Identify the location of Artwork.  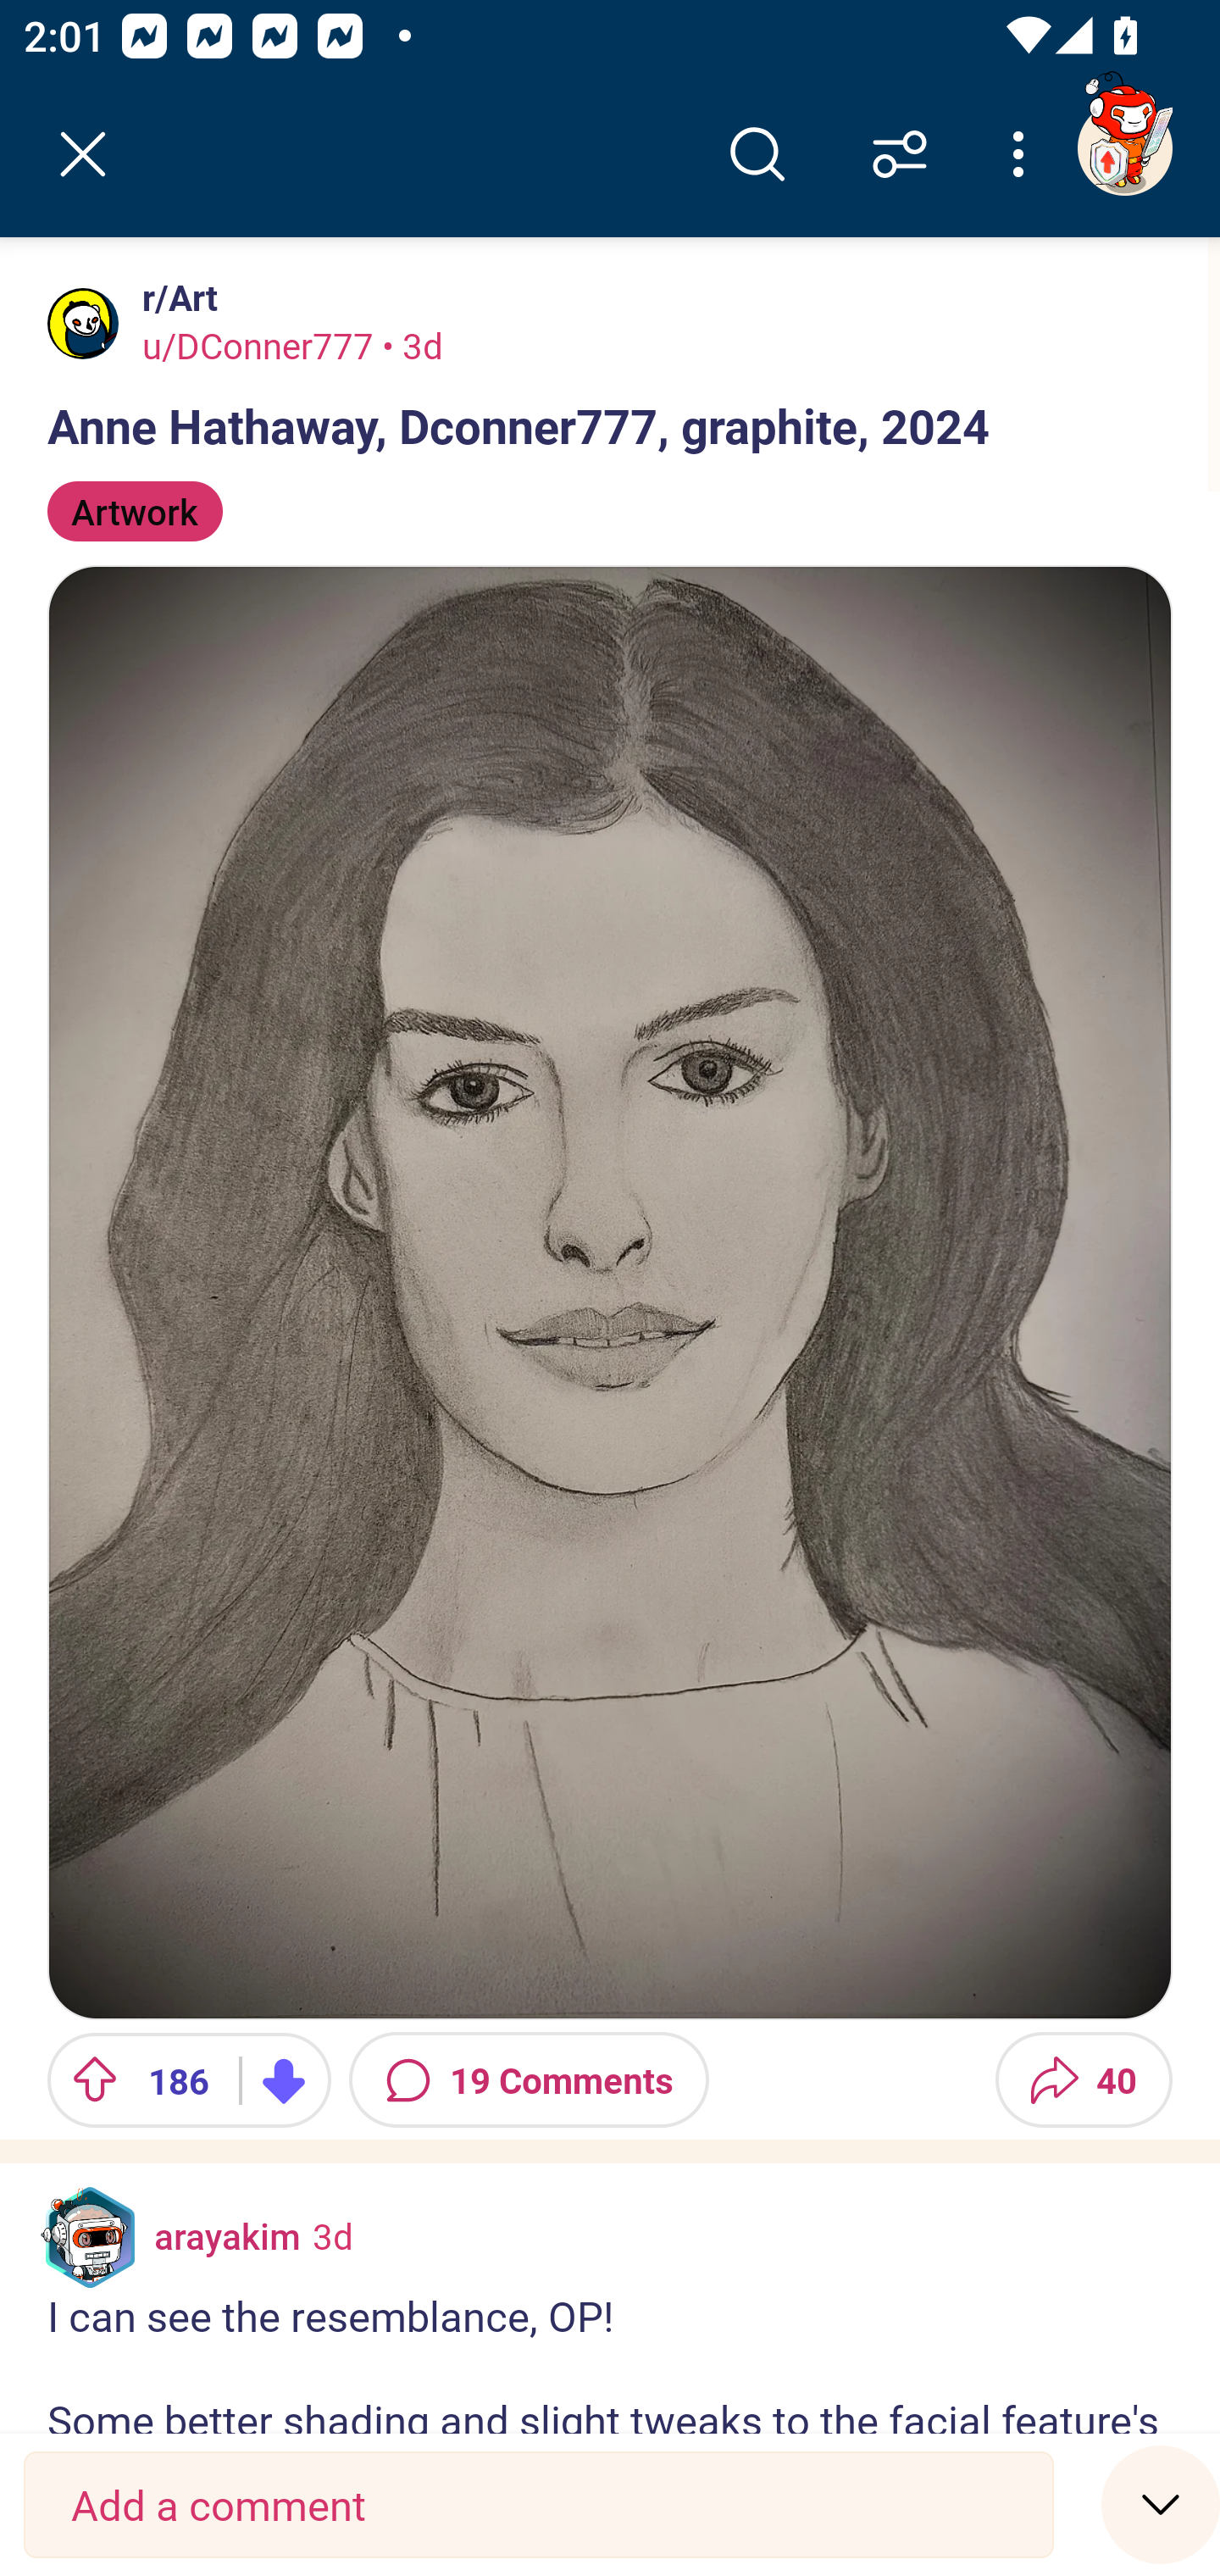
(136, 511).